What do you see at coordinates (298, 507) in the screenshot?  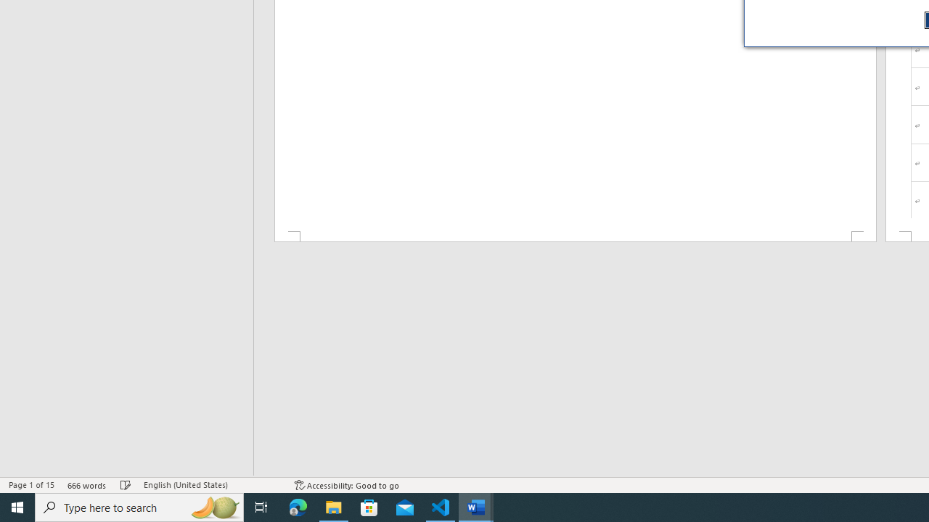 I see `Microsoft Edge` at bounding box center [298, 507].